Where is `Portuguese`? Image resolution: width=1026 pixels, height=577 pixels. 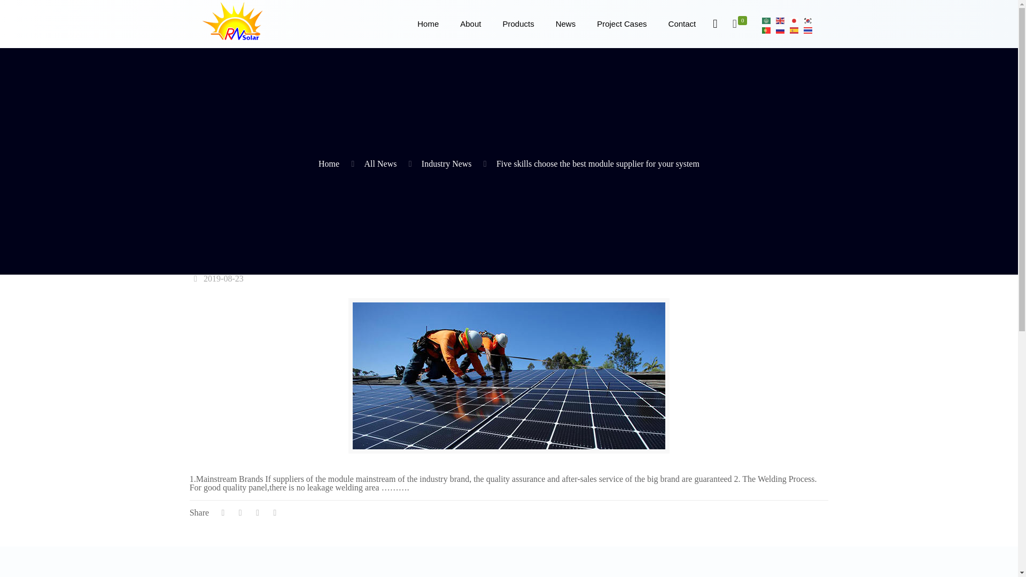
Portuguese is located at coordinates (766, 29).